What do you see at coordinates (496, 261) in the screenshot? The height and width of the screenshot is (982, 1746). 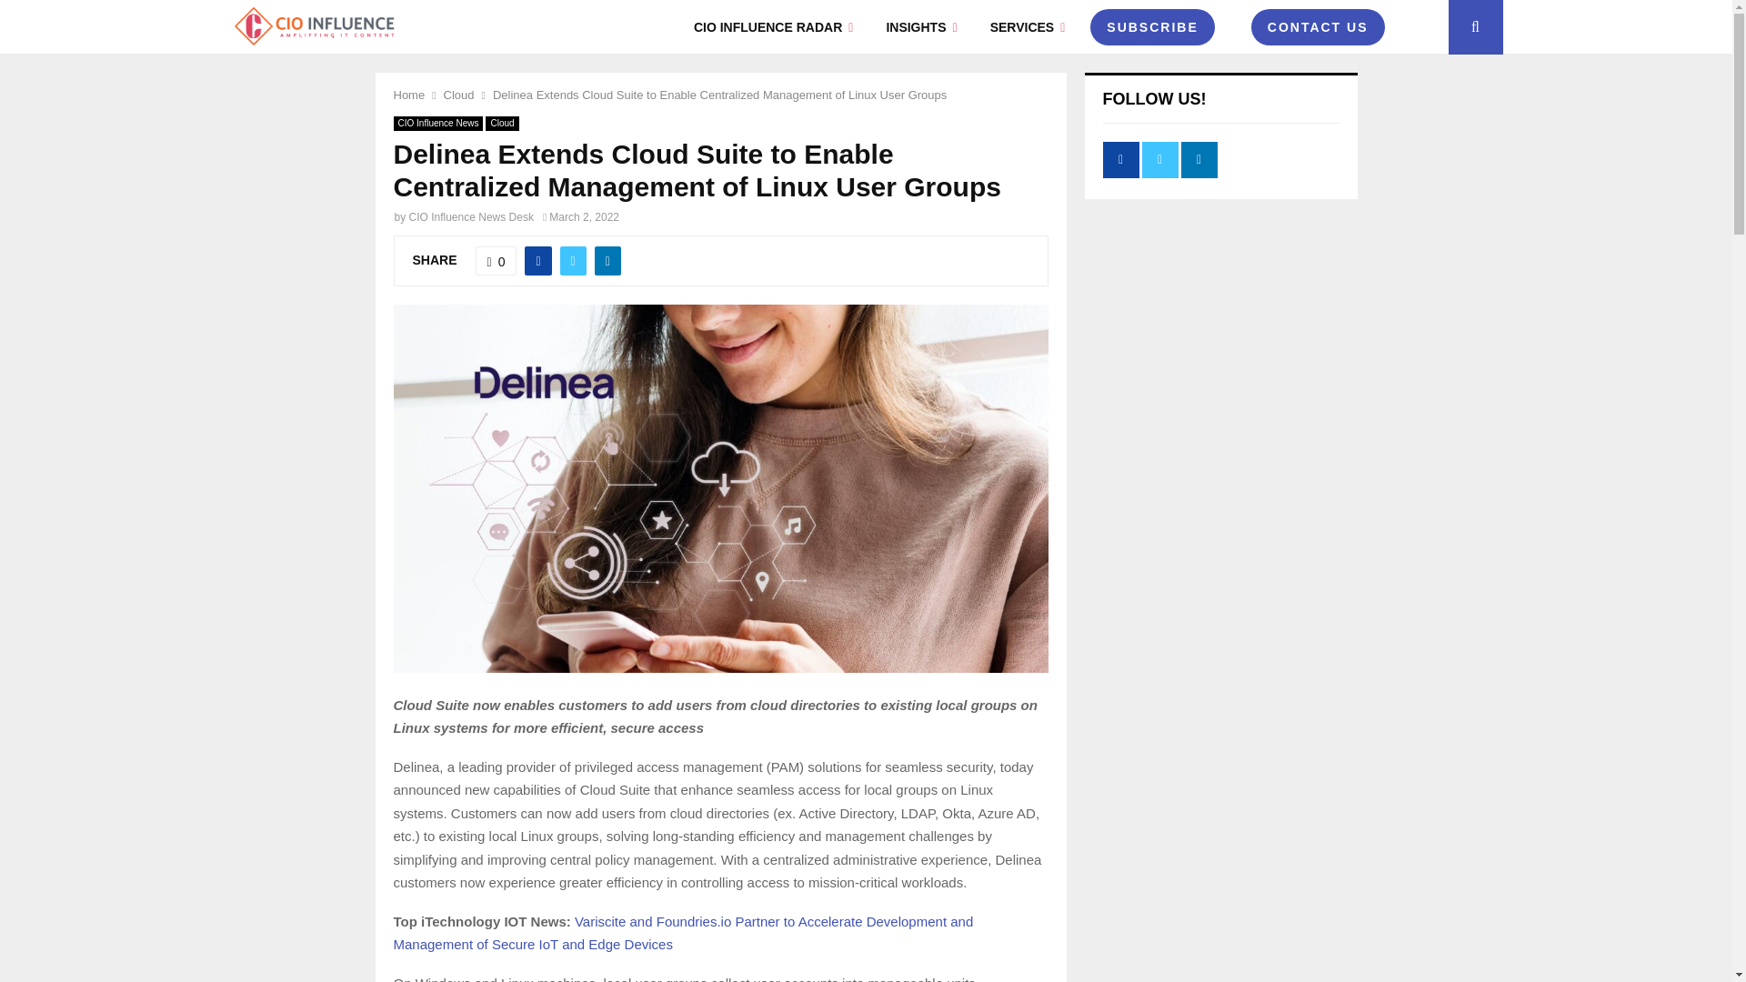 I see `Like` at bounding box center [496, 261].